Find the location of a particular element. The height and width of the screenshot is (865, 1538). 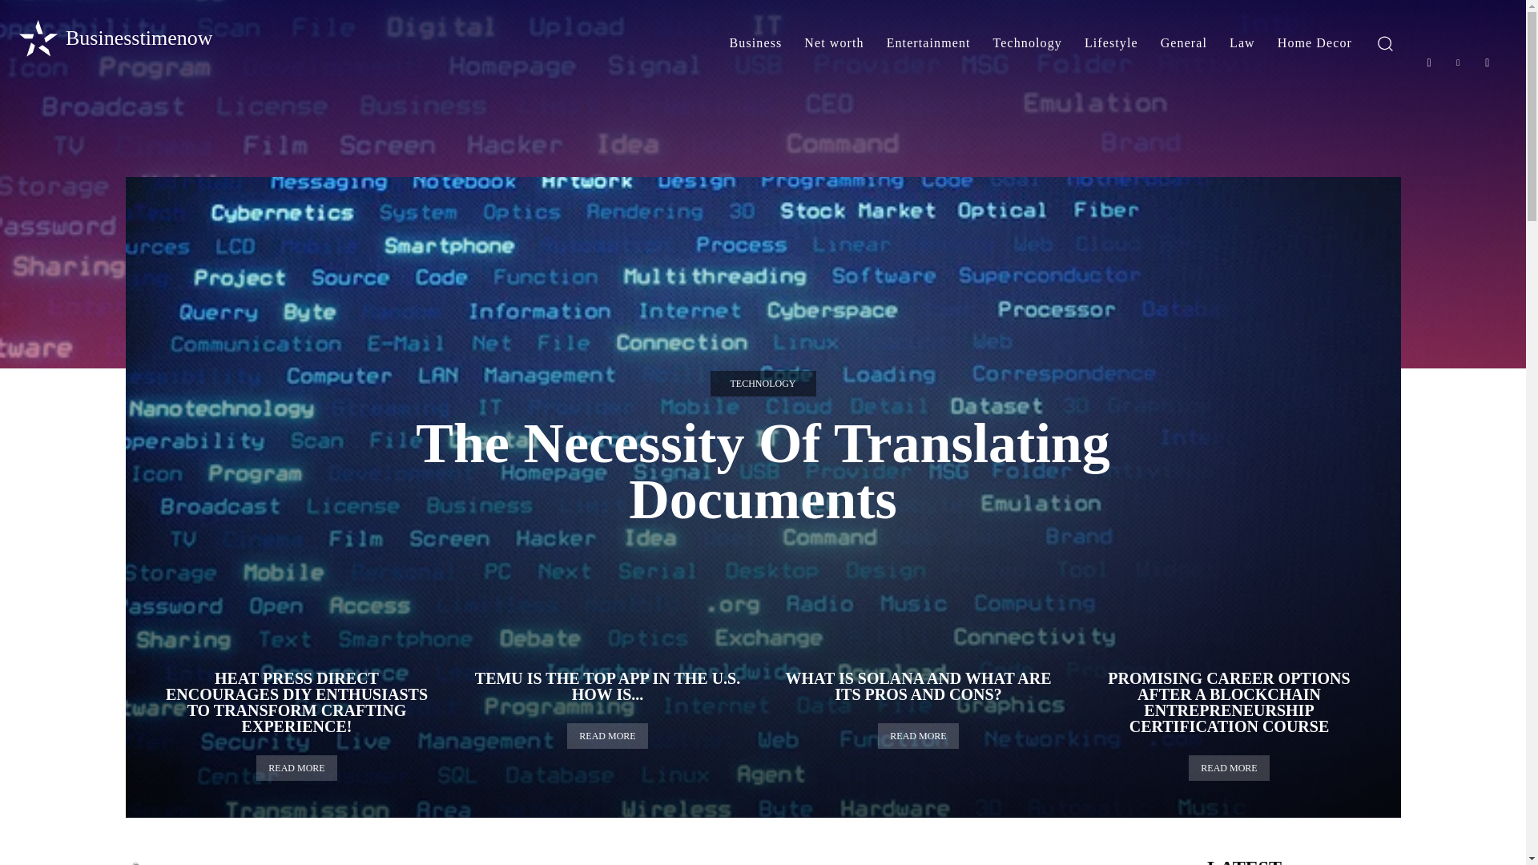

Law is located at coordinates (1242, 43).